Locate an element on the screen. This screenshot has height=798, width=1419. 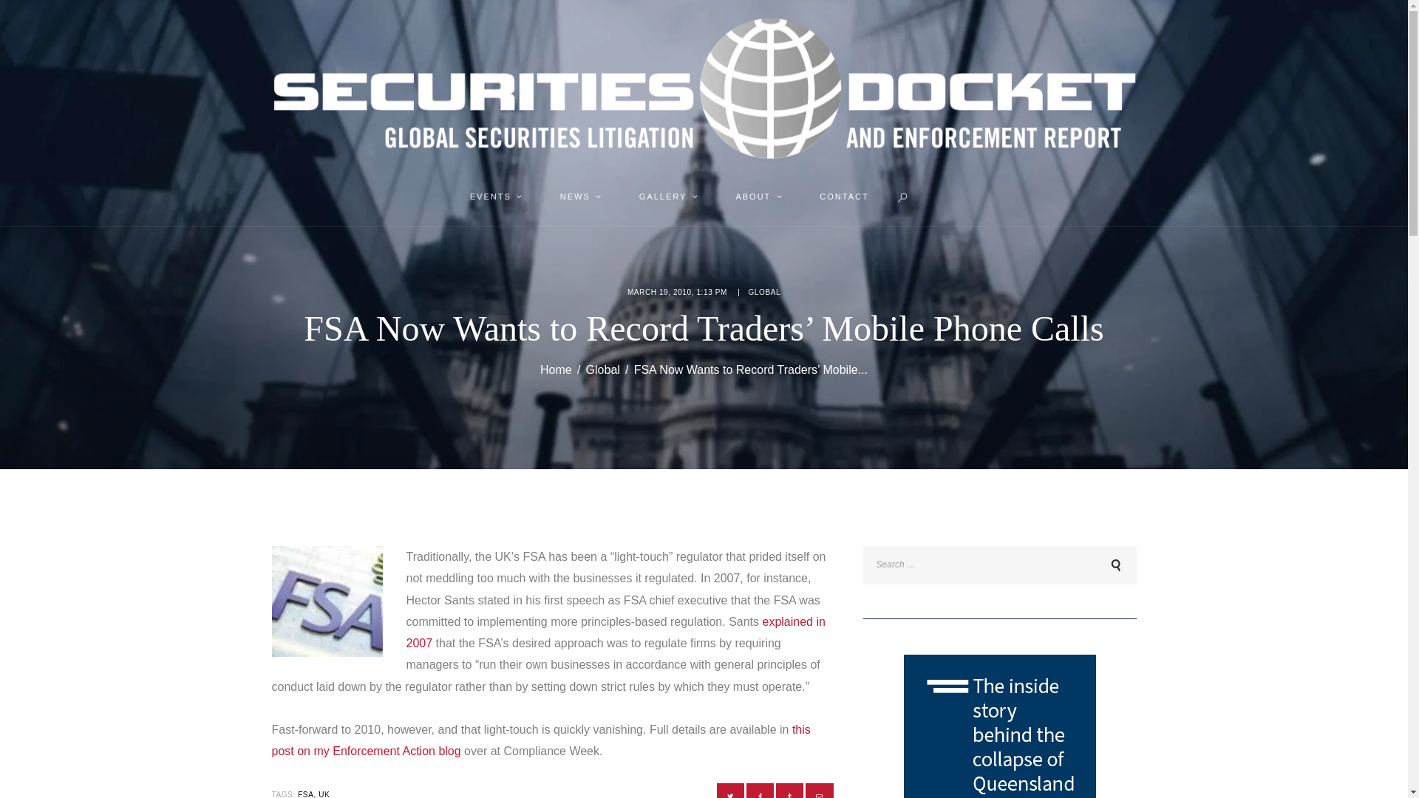
GALLERY is located at coordinates (667, 197).